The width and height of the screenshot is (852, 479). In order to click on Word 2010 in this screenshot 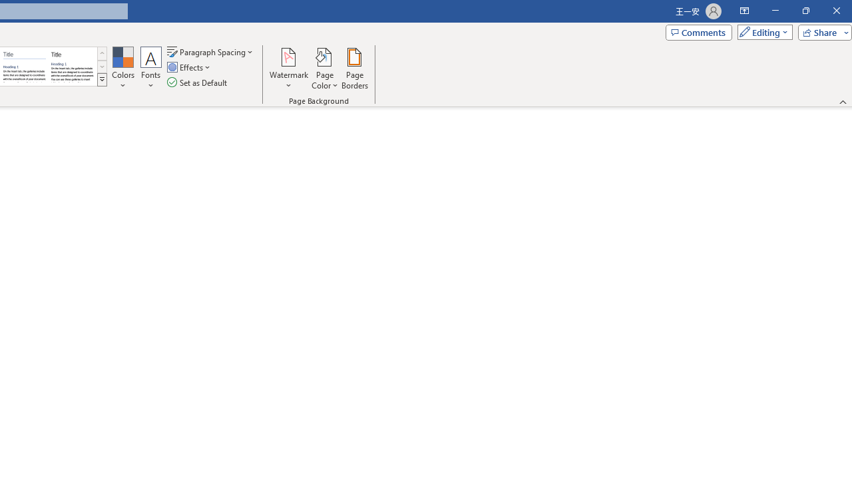, I will do `click(24, 67)`.